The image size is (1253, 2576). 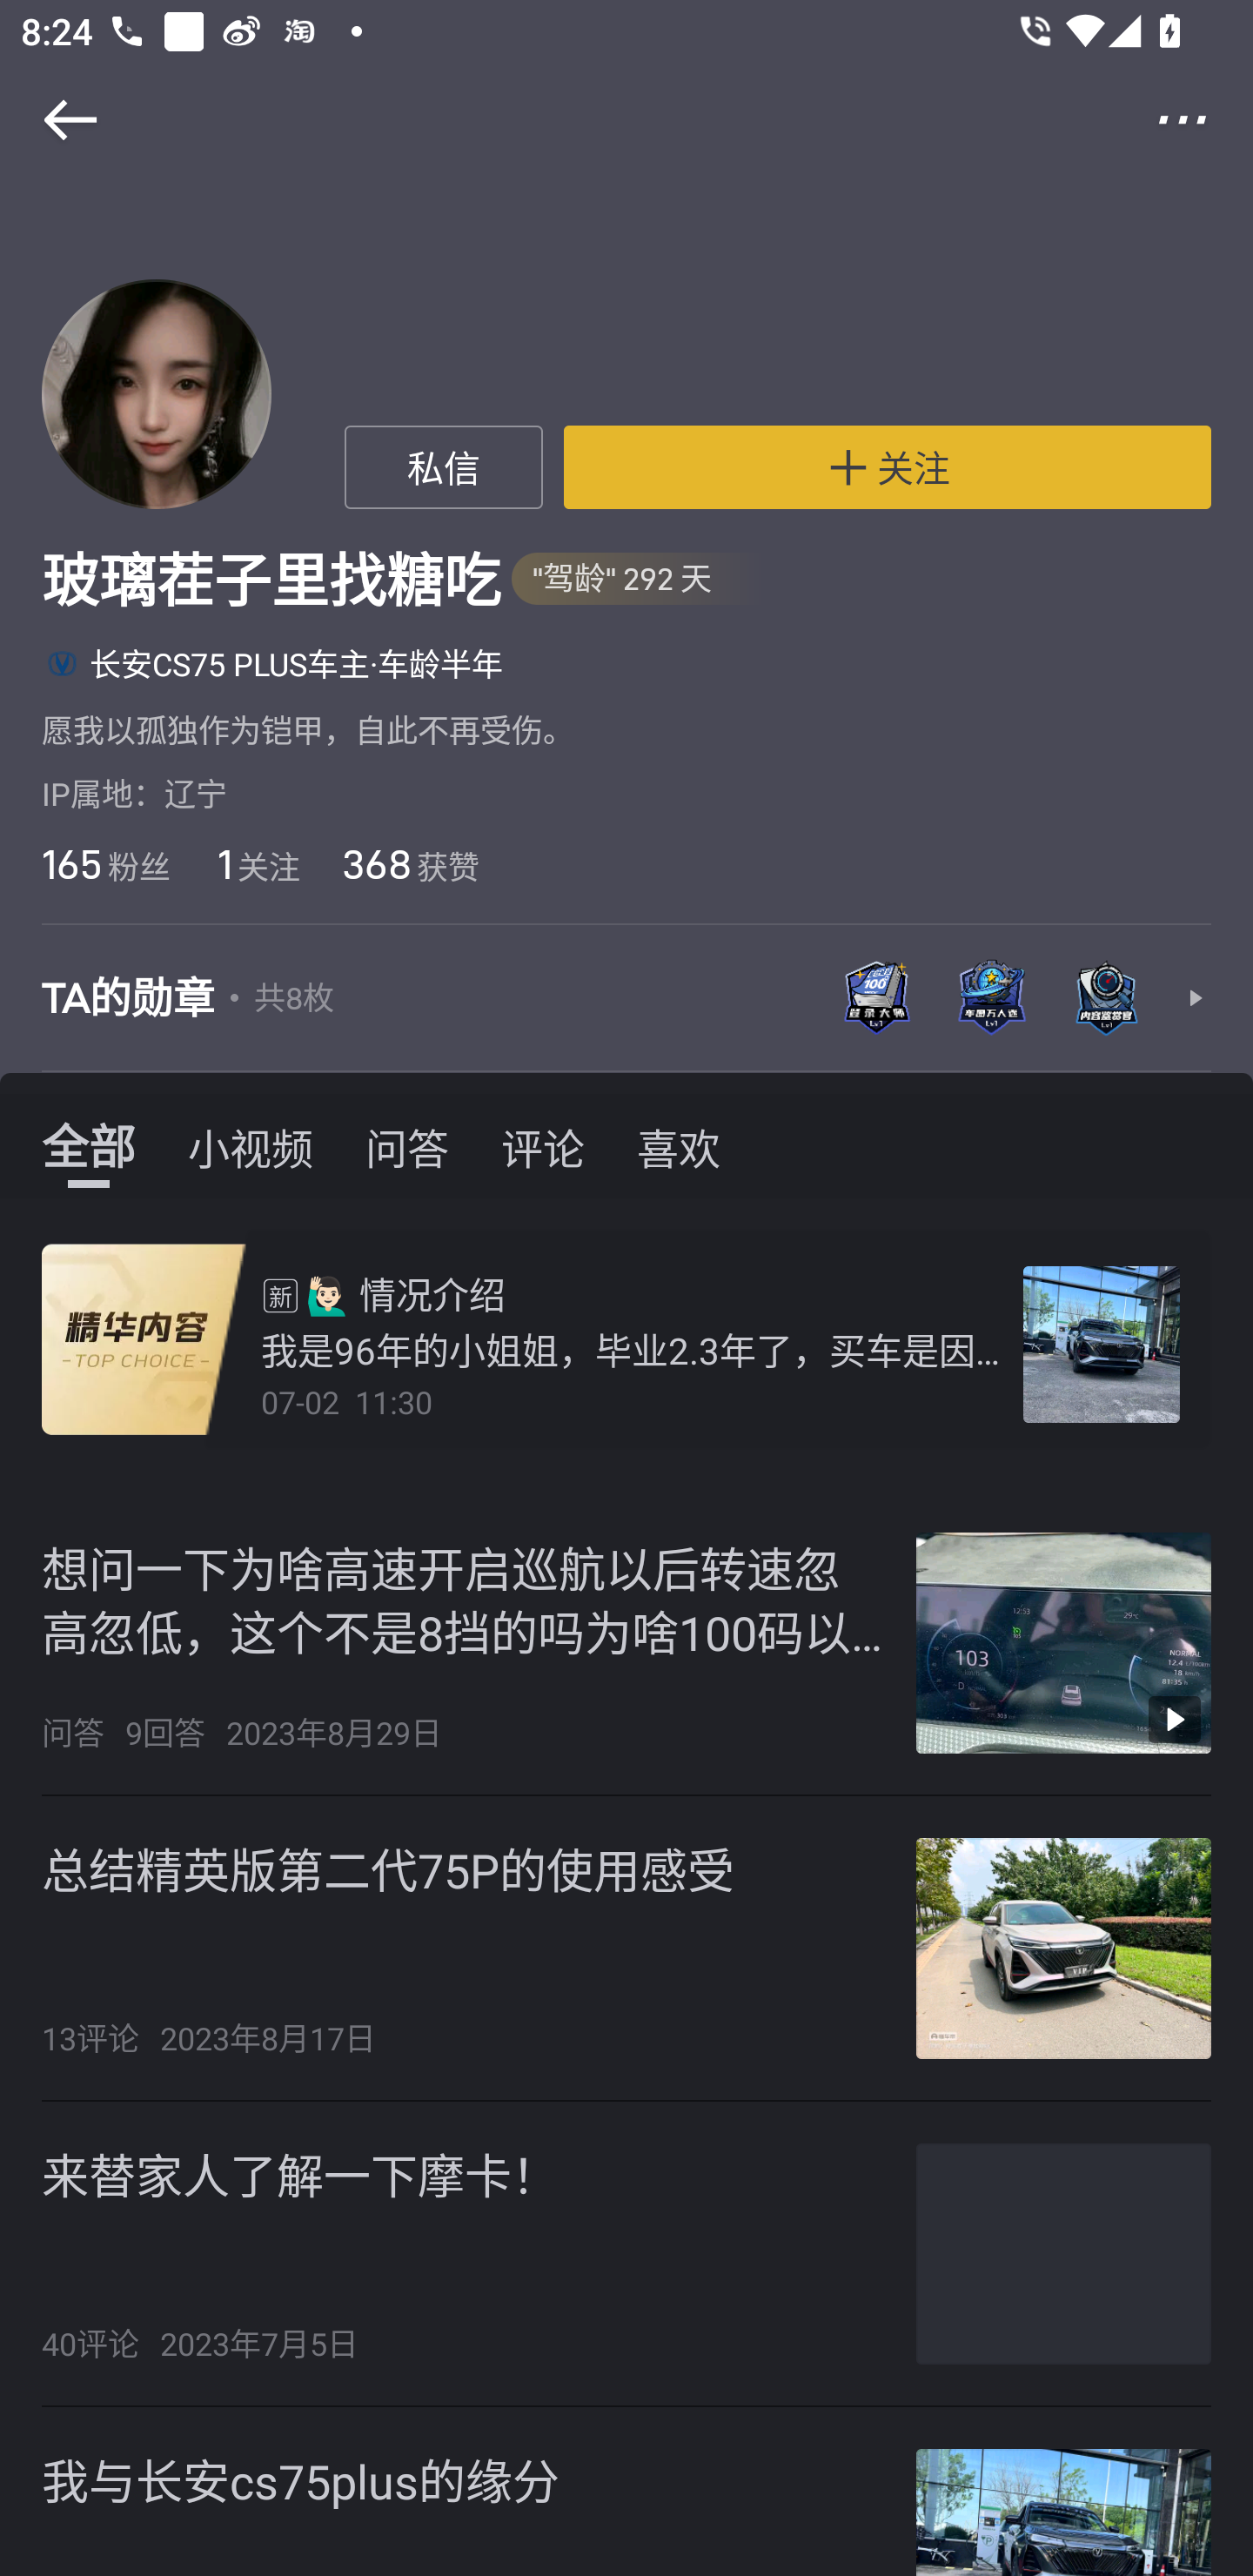 I want to click on , so click(x=1203, y=120).